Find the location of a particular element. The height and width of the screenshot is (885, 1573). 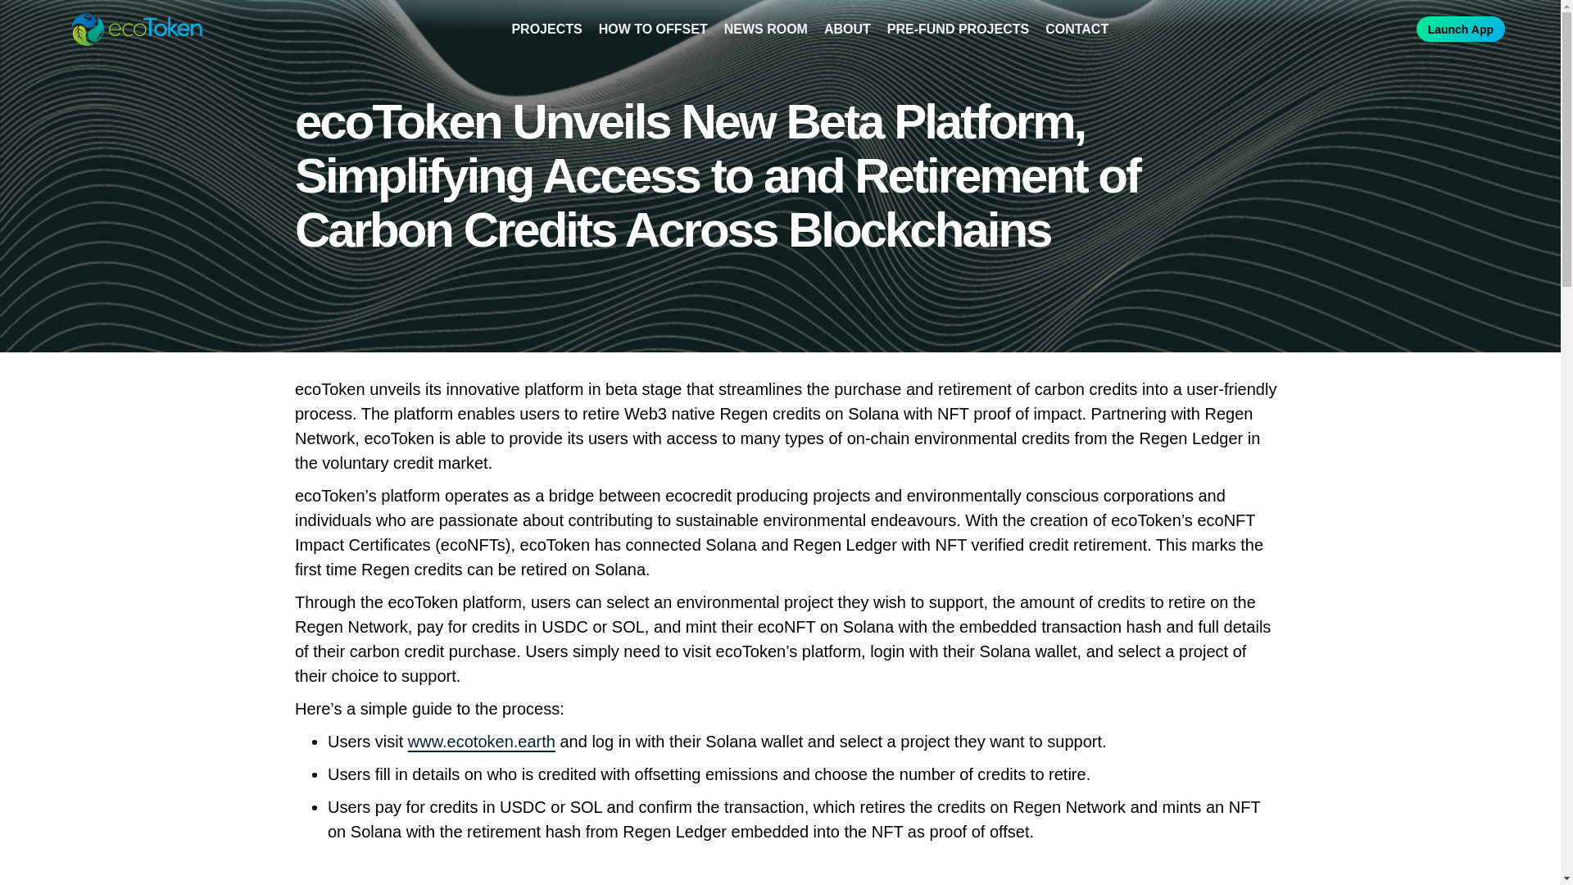

CONTACT is located at coordinates (1077, 29).